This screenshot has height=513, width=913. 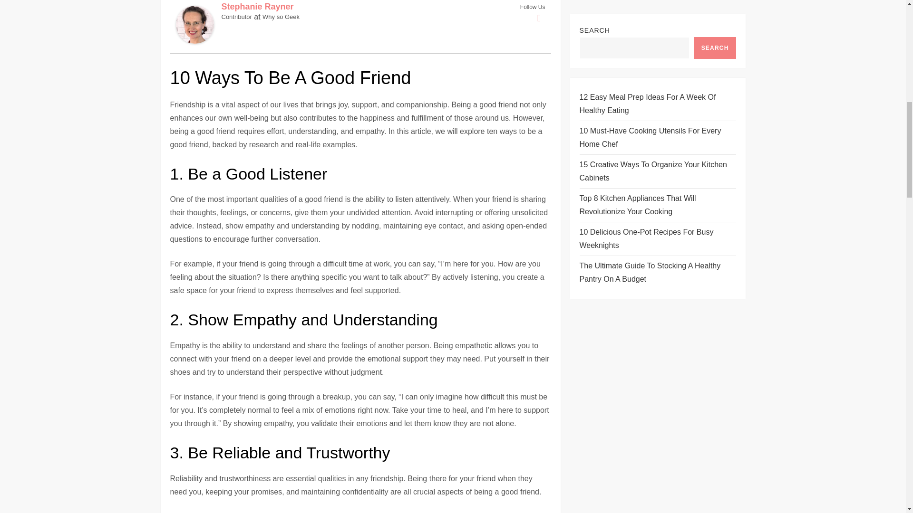 What do you see at coordinates (258, 7) in the screenshot?
I see `Stephanie Rayner` at bounding box center [258, 7].